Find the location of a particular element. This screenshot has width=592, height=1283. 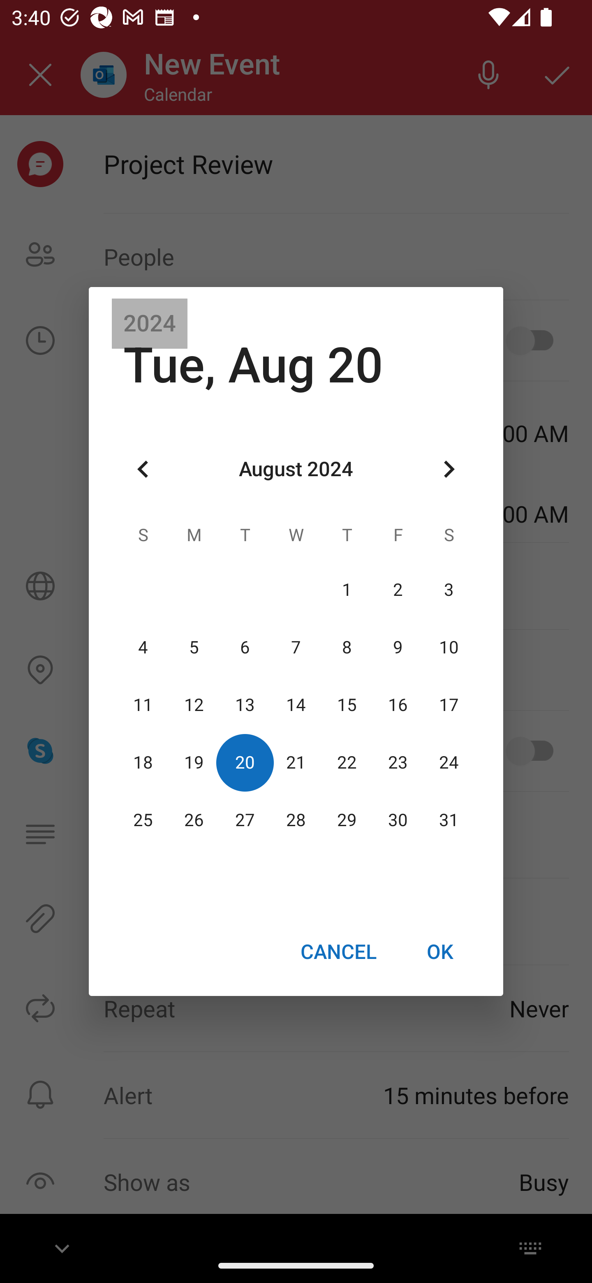

25 25 August 2024 is located at coordinates (143, 820).